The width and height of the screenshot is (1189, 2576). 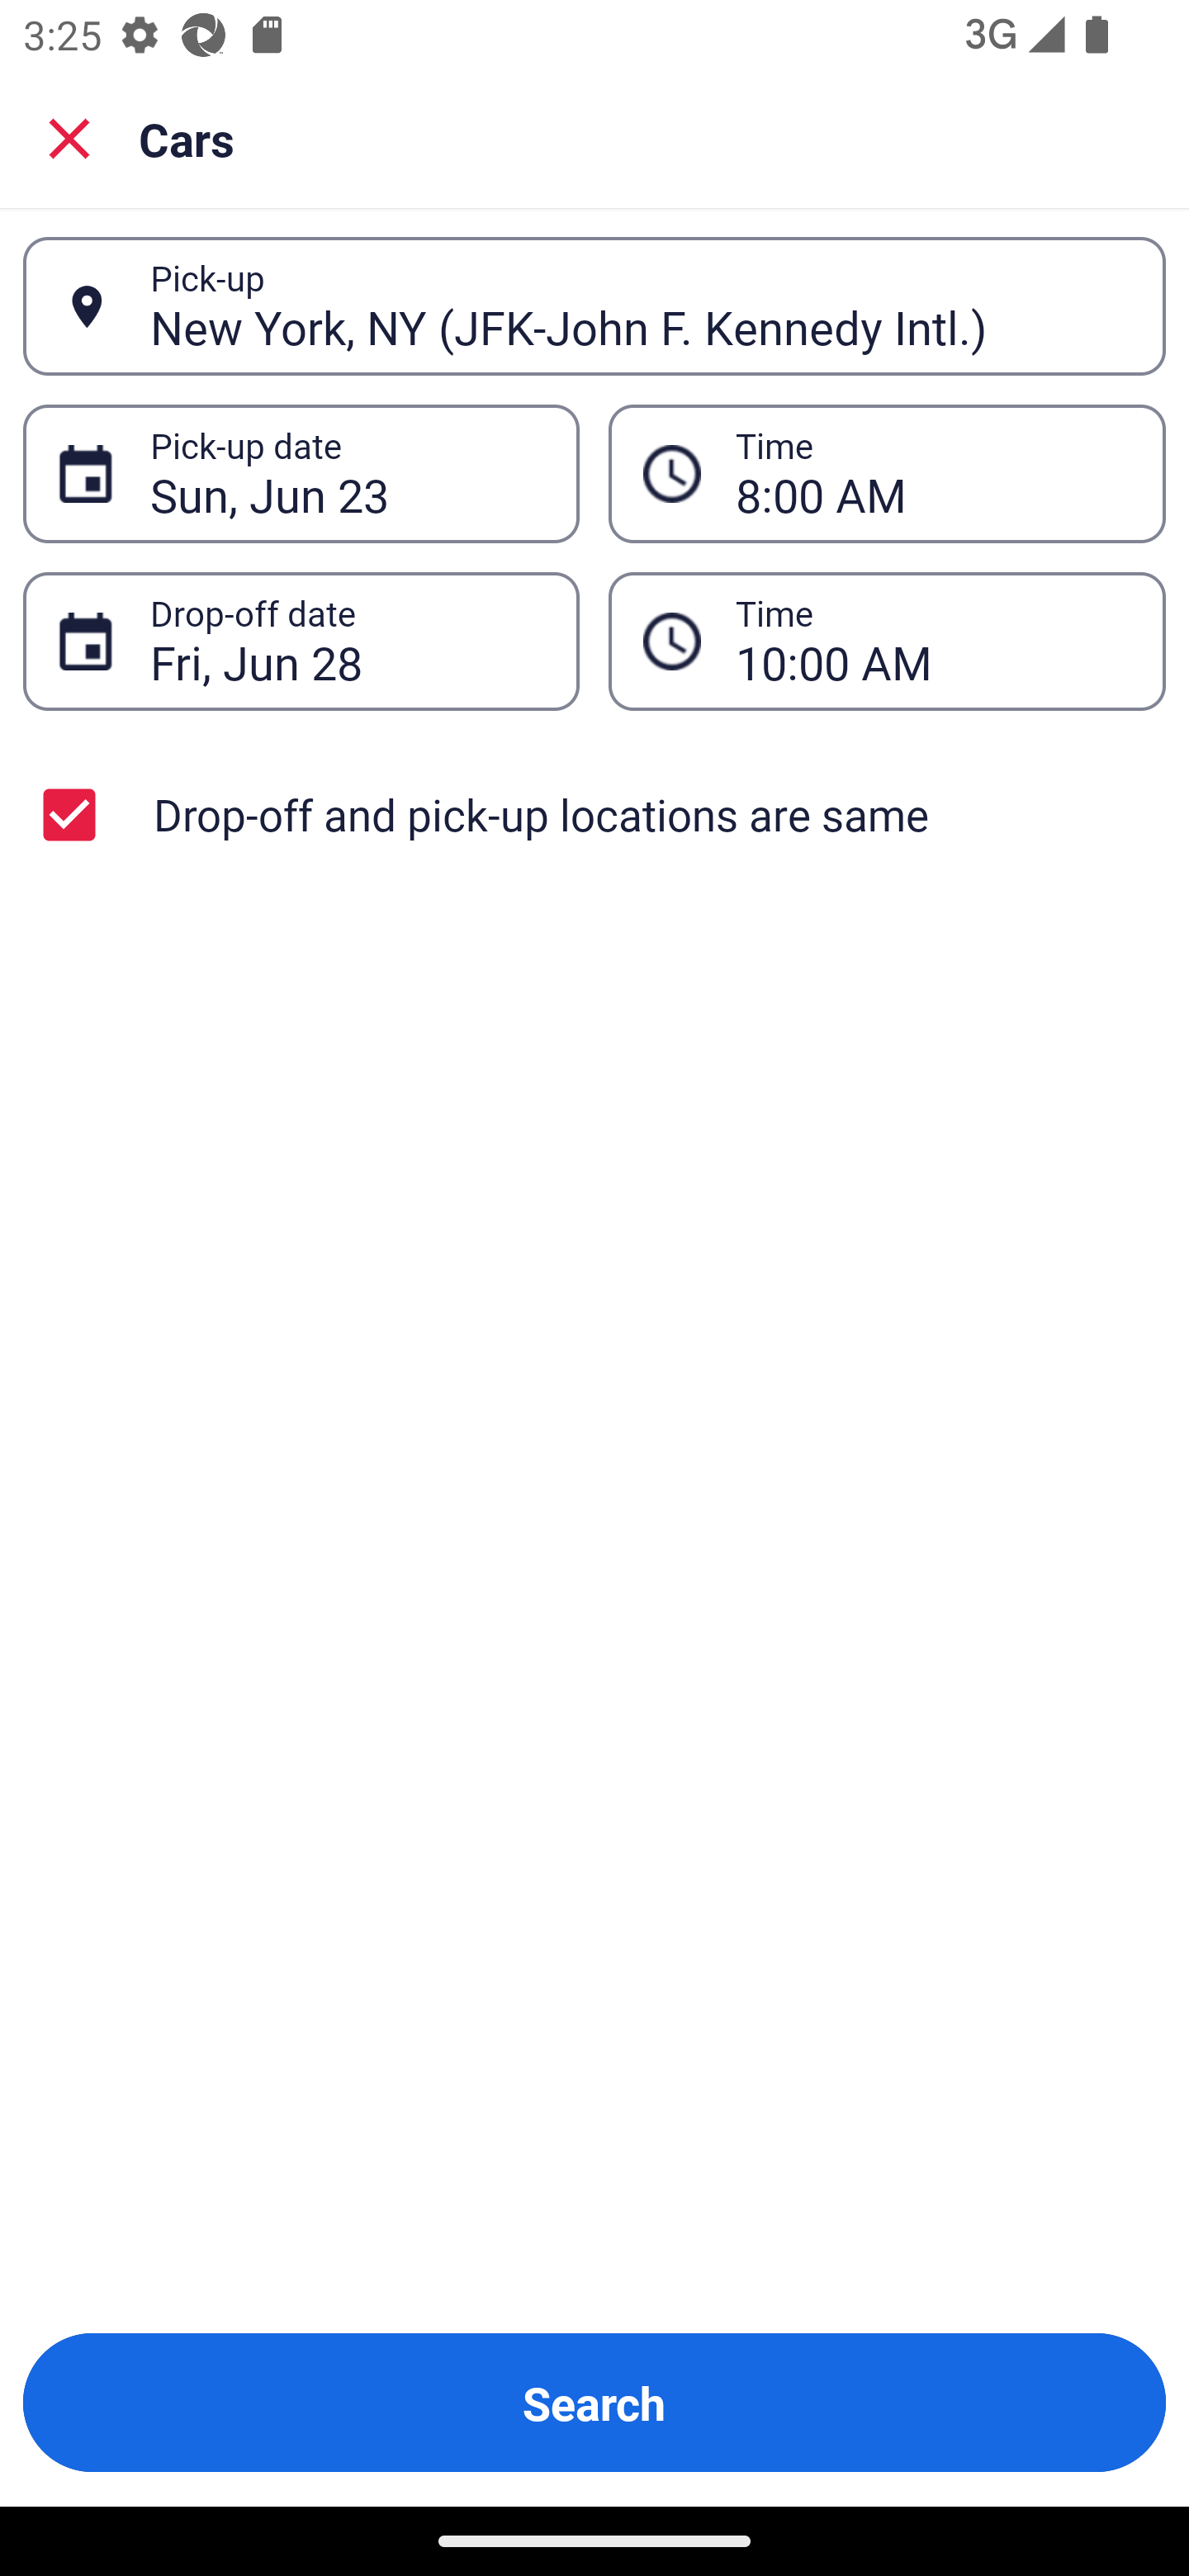 I want to click on 10:00 AM, so click(x=933, y=641).